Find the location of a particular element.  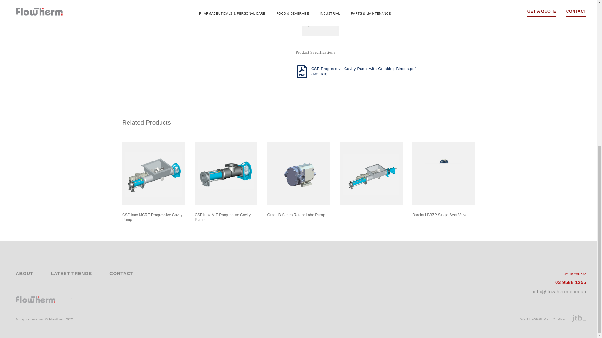

CSF Inox MCRE Progressive Cavity Pump is located at coordinates (153, 173).